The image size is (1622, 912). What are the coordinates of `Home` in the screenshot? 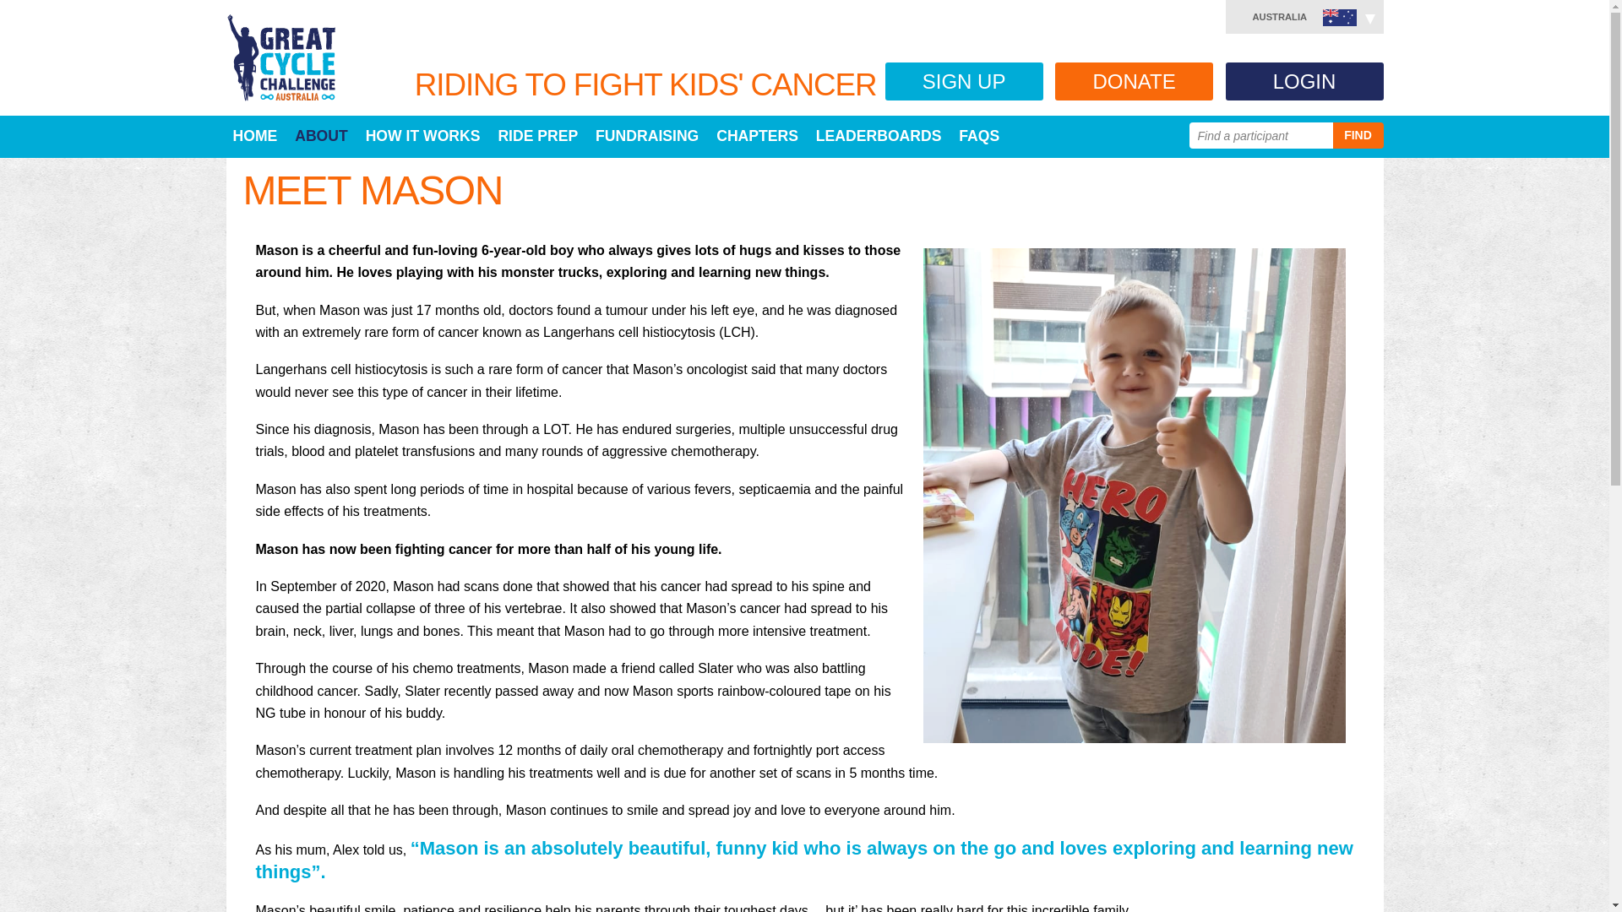 It's located at (255, 135).